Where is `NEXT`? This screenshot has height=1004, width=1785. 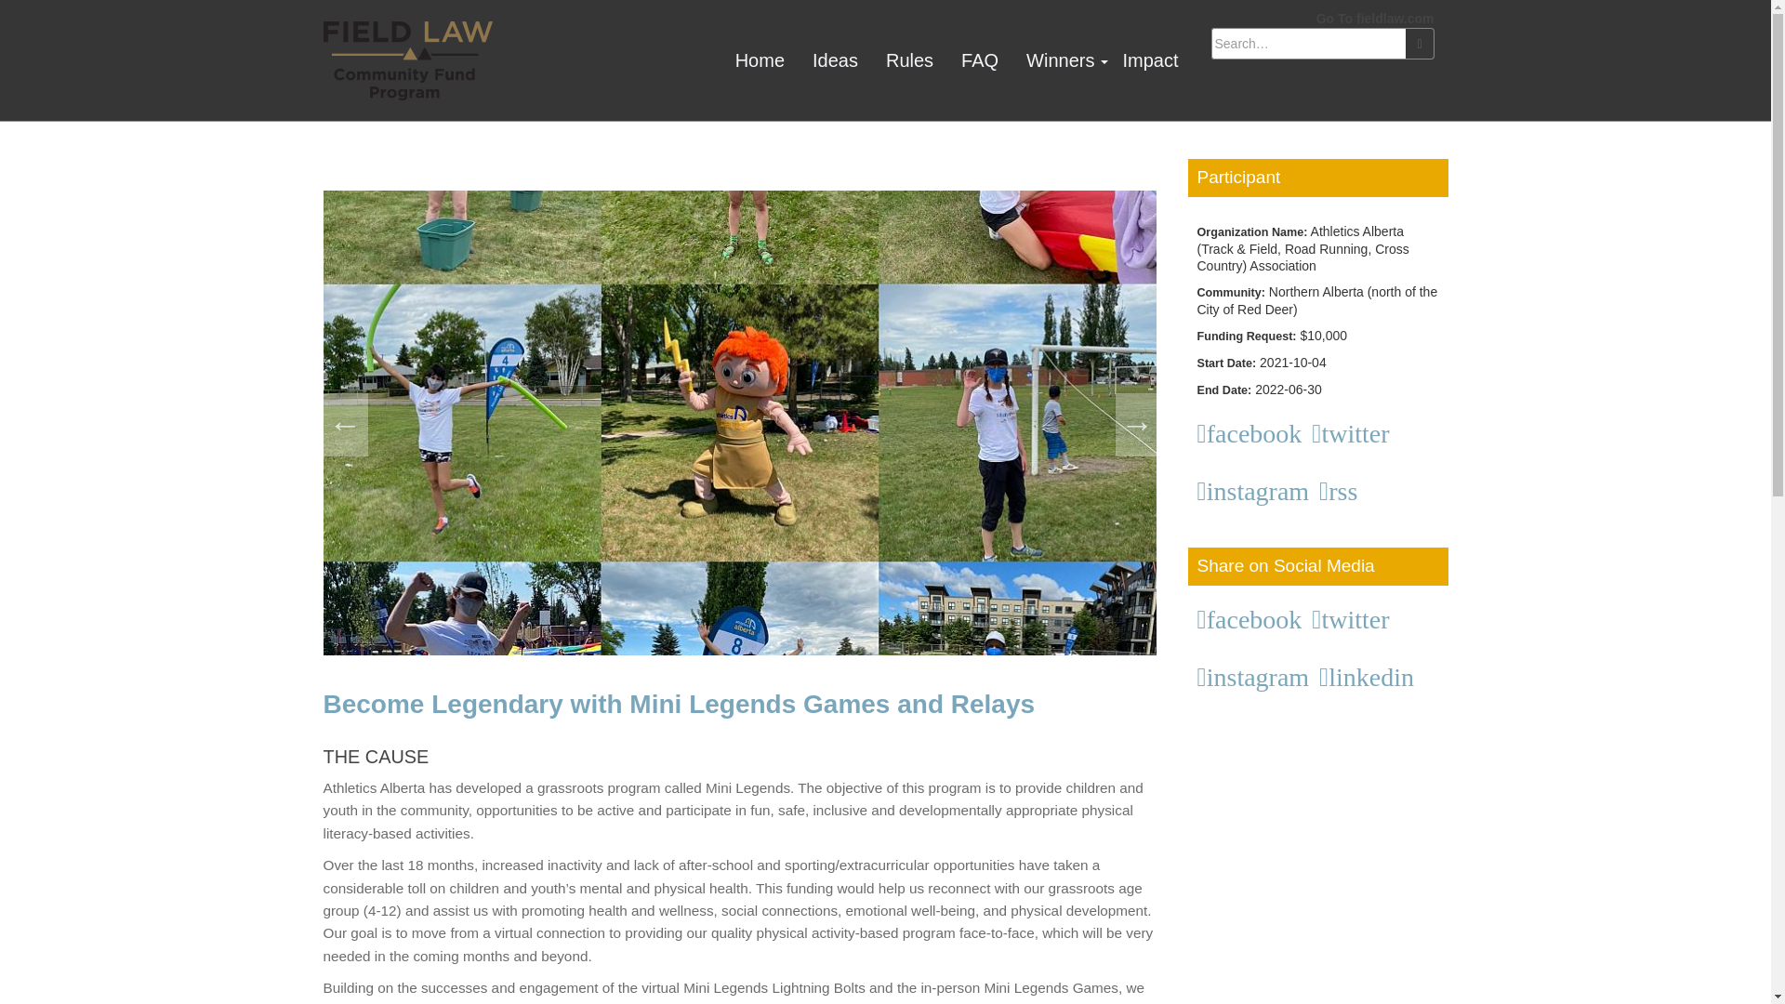
NEXT is located at coordinates (1138, 425).